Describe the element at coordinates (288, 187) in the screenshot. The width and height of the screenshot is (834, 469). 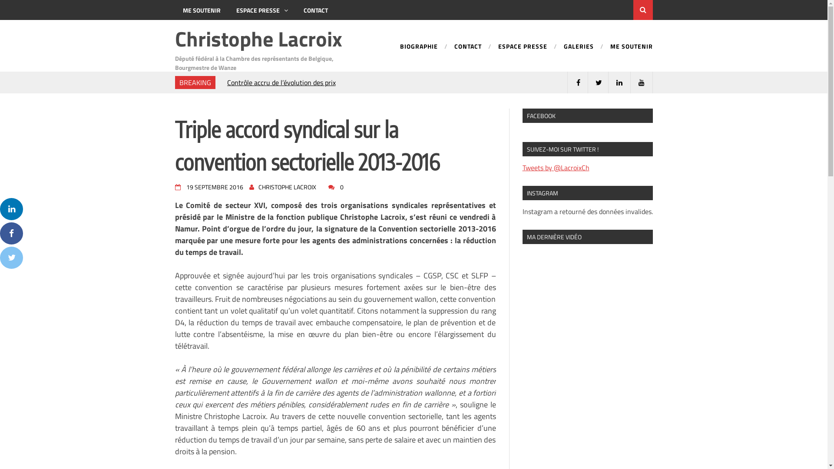
I see `CHRISTOPHE LACROIX` at that location.